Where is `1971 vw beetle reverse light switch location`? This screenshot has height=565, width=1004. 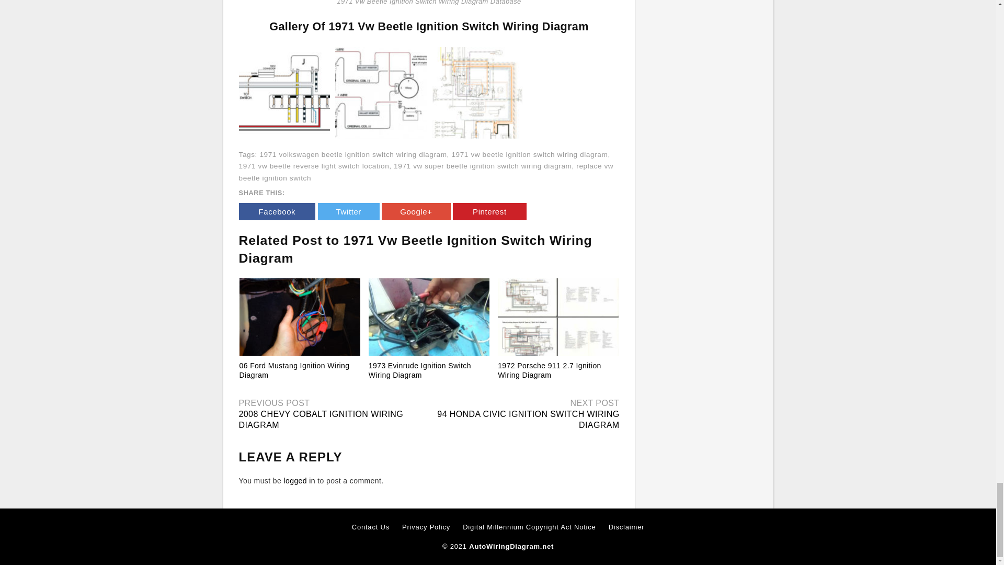
1971 vw beetle reverse light switch location is located at coordinates (314, 166).